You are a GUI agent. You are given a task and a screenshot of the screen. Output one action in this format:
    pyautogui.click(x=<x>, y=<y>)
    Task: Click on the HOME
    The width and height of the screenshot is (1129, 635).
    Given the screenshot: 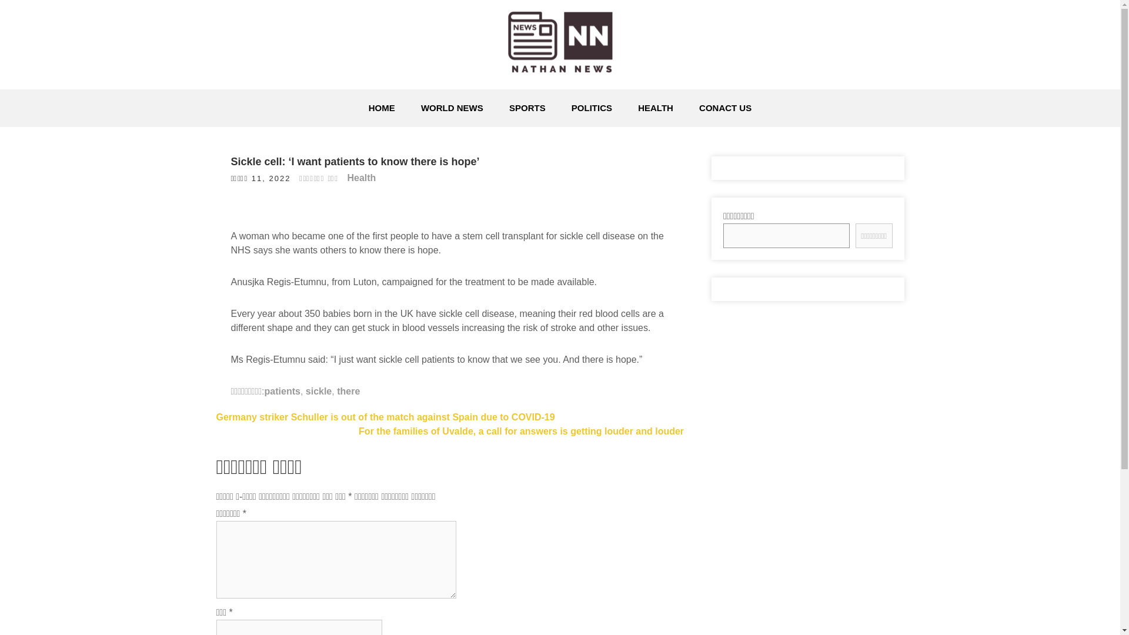 What is the action you would take?
    pyautogui.click(x=381, y=108)
    